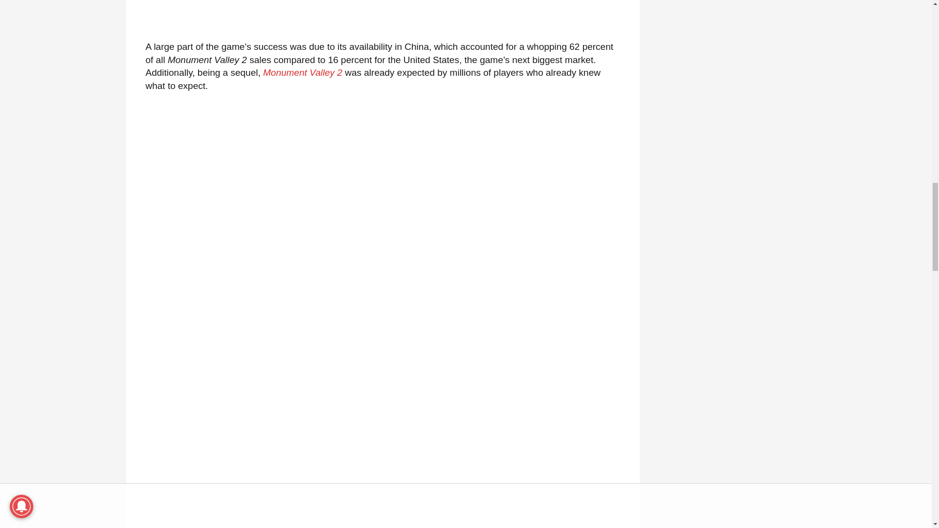  Describe the element at coordinates (302, 72) in the screenshot. I see `Monument Valley 2` at that location.